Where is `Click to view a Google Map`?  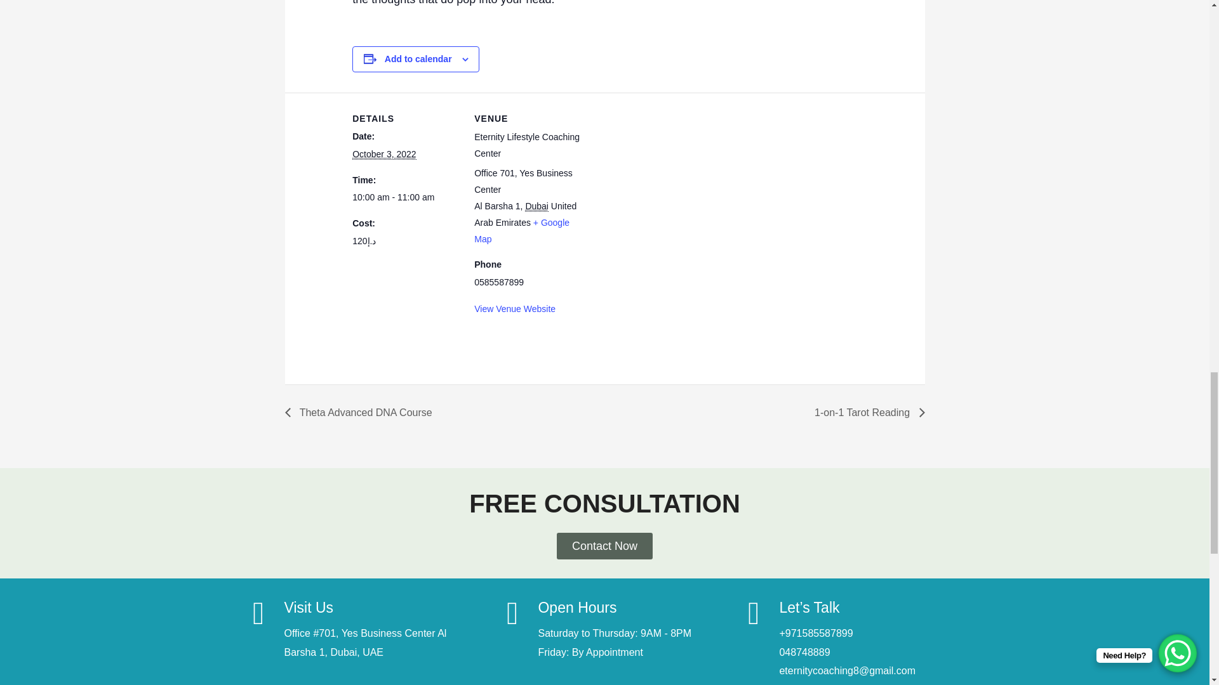
Click to view a Google Map is located at coordinates (521, 231).